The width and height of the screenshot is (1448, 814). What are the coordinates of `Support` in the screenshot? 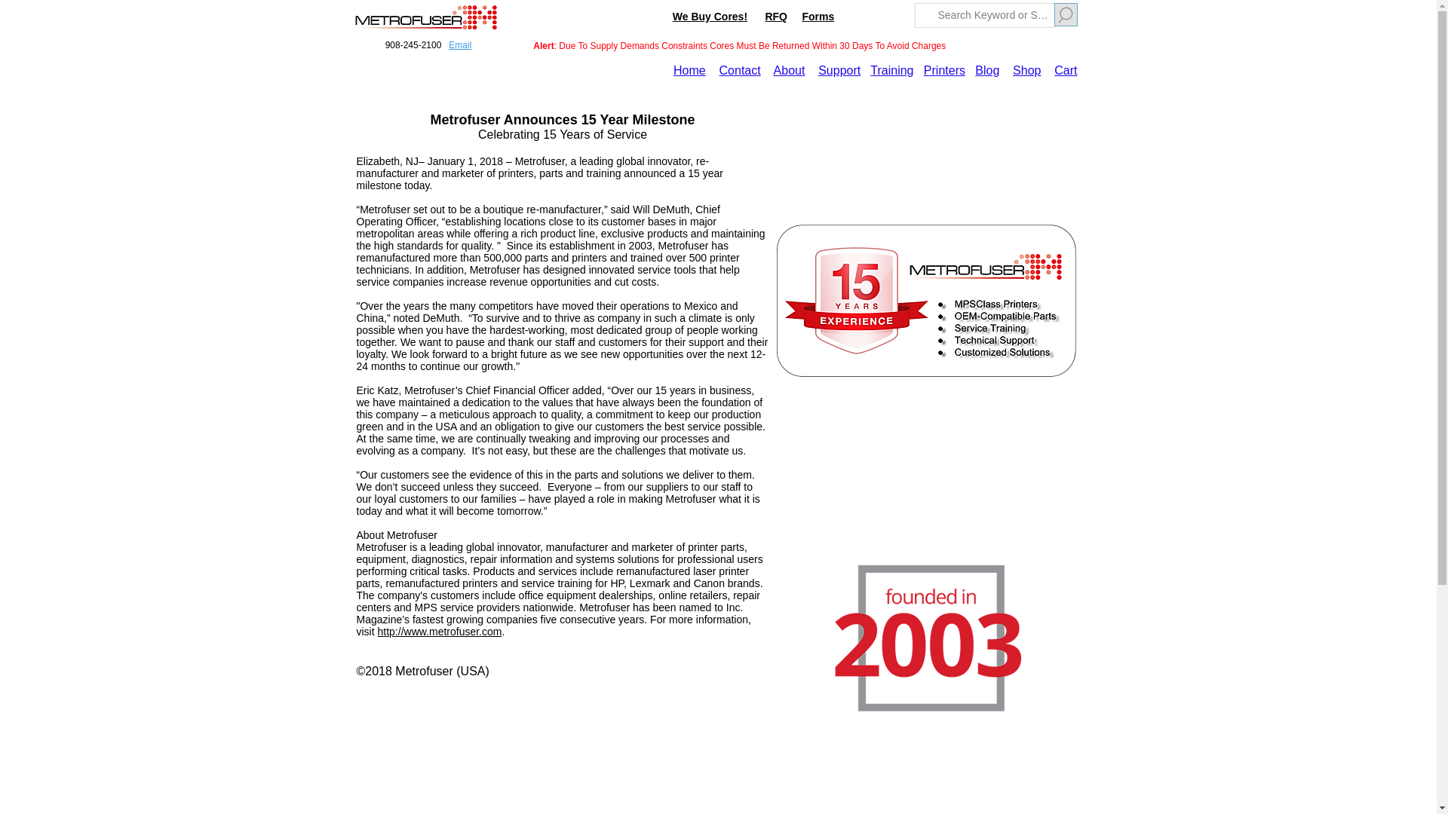 It's located at (839, 70).